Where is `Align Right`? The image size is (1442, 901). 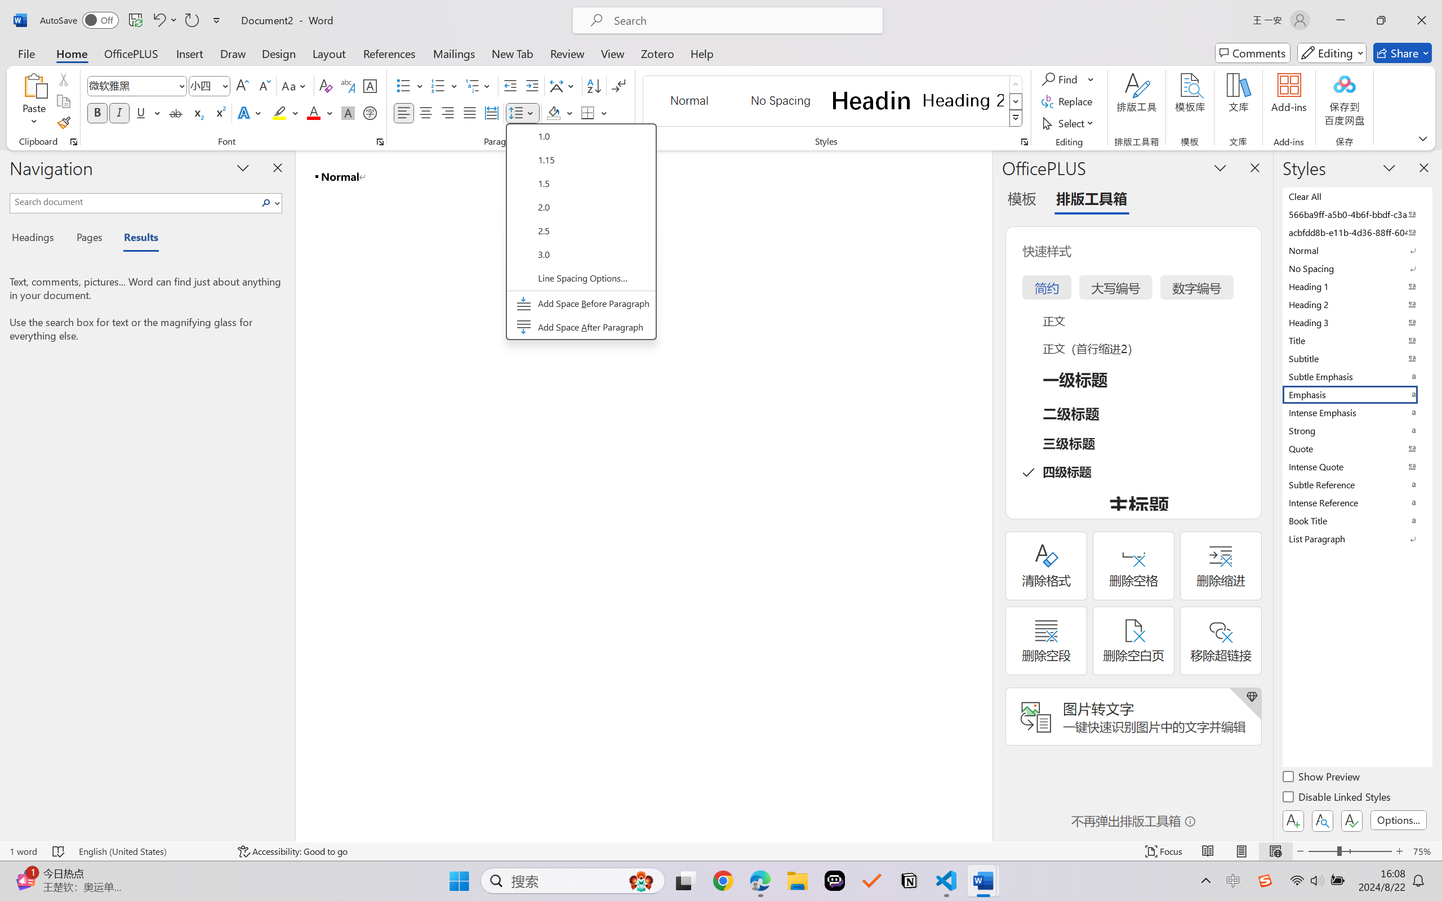
Align Right is located at coordinates (448, 113).